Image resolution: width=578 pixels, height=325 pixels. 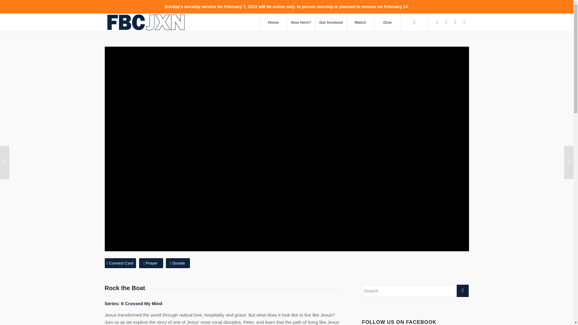 I want to click on Home, so click(x=273, y=22).